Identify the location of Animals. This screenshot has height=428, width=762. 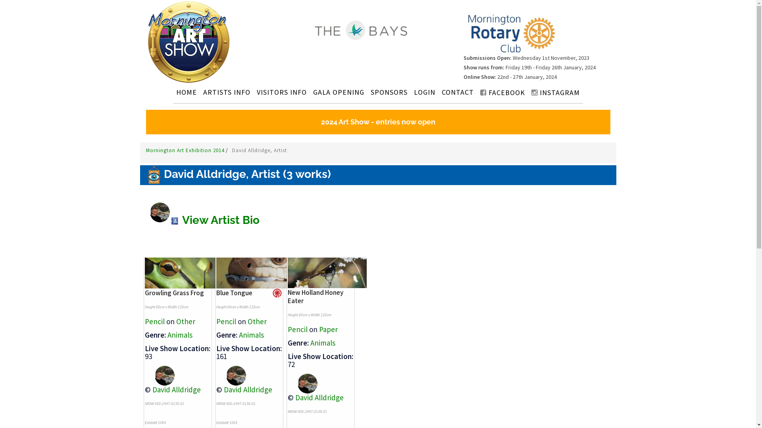
(323, 343).